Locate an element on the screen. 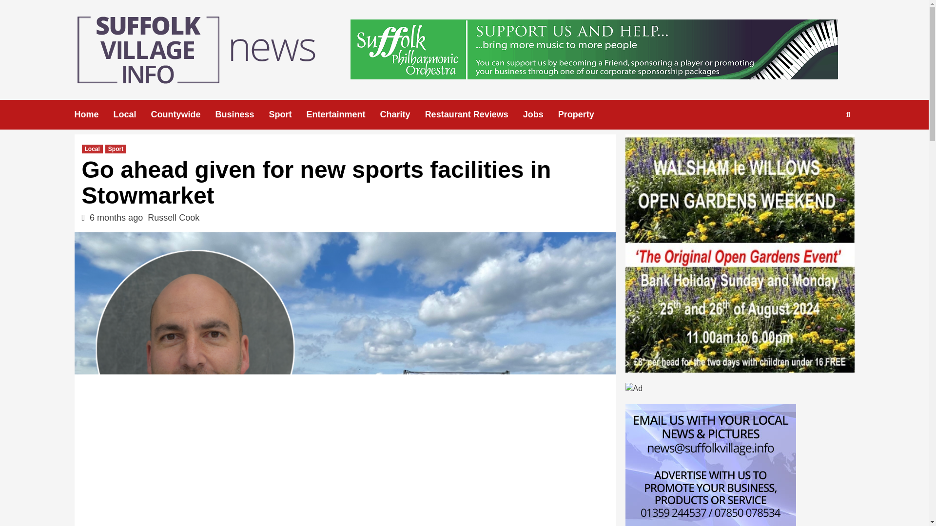 The width and height of the screenshot is (936, 526). Jobs is located at coordinates (540, 114).